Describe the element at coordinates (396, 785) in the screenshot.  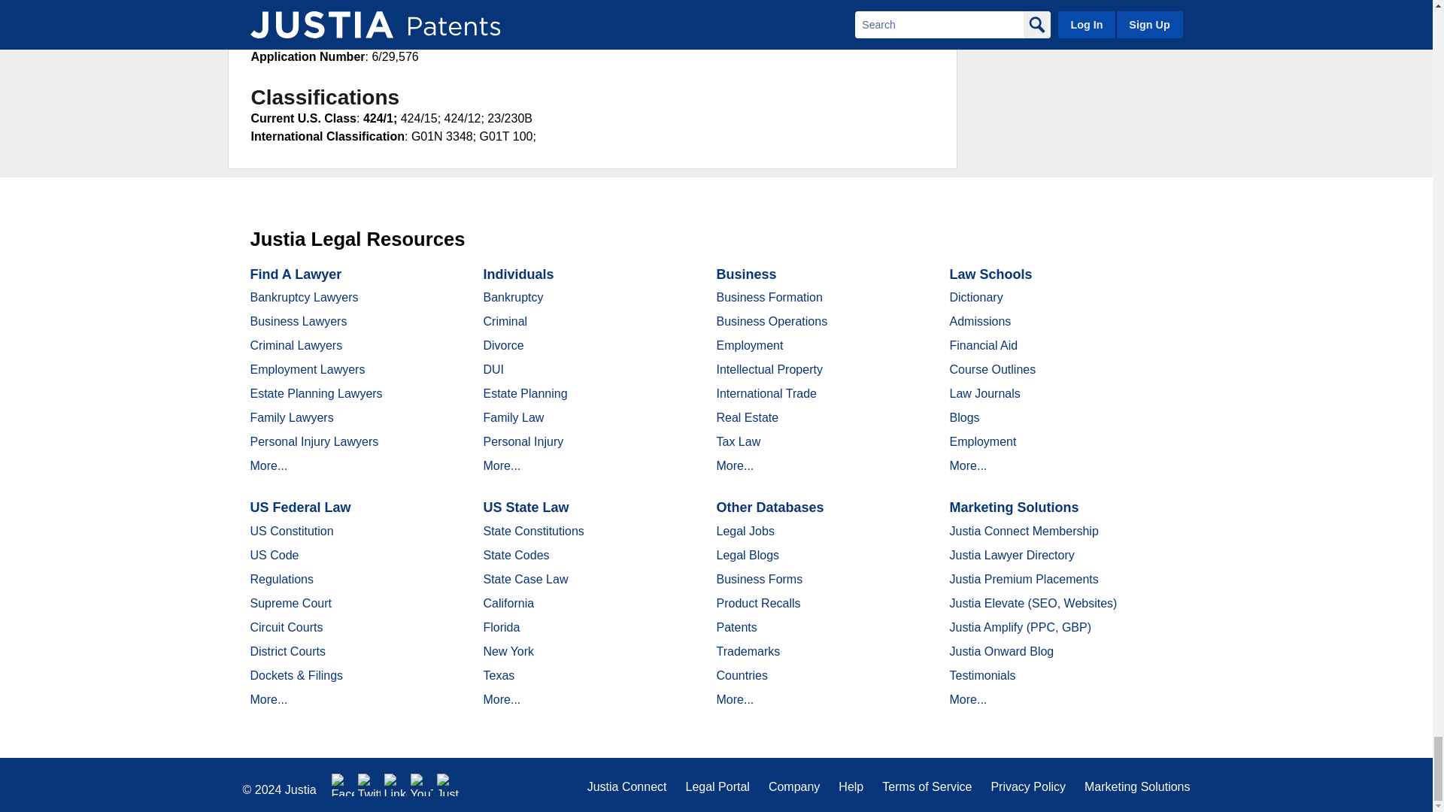
I see `LinkedIn` at that location.